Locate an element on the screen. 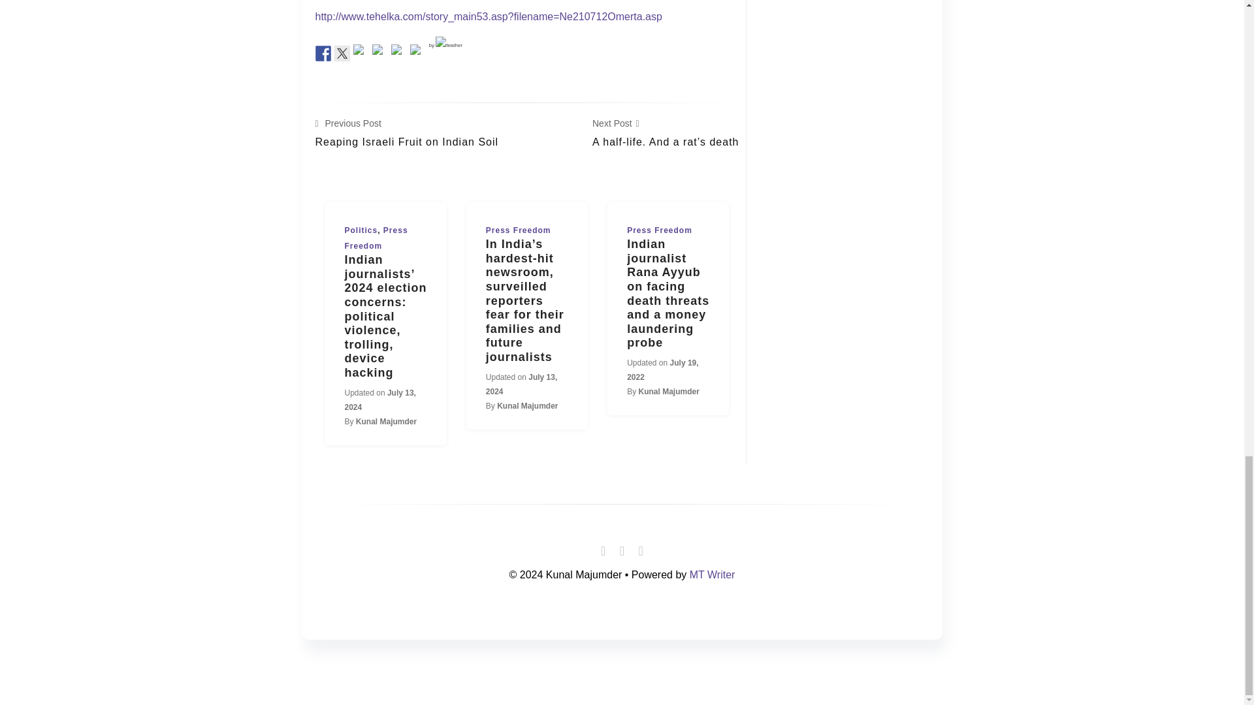 The image size is (1254, 705). July 19, 2022 is located at coordinates (445, 45).